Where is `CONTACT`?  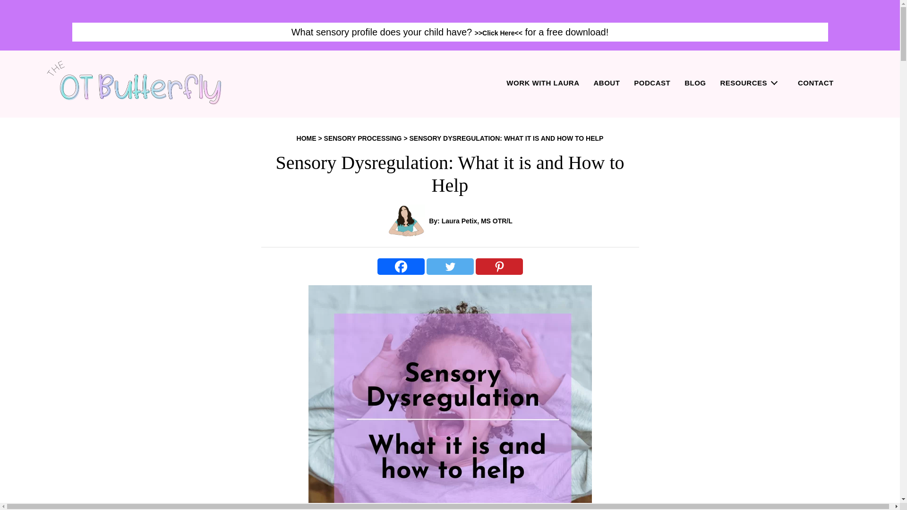
CONTACT is located at coordinates (815, 84).